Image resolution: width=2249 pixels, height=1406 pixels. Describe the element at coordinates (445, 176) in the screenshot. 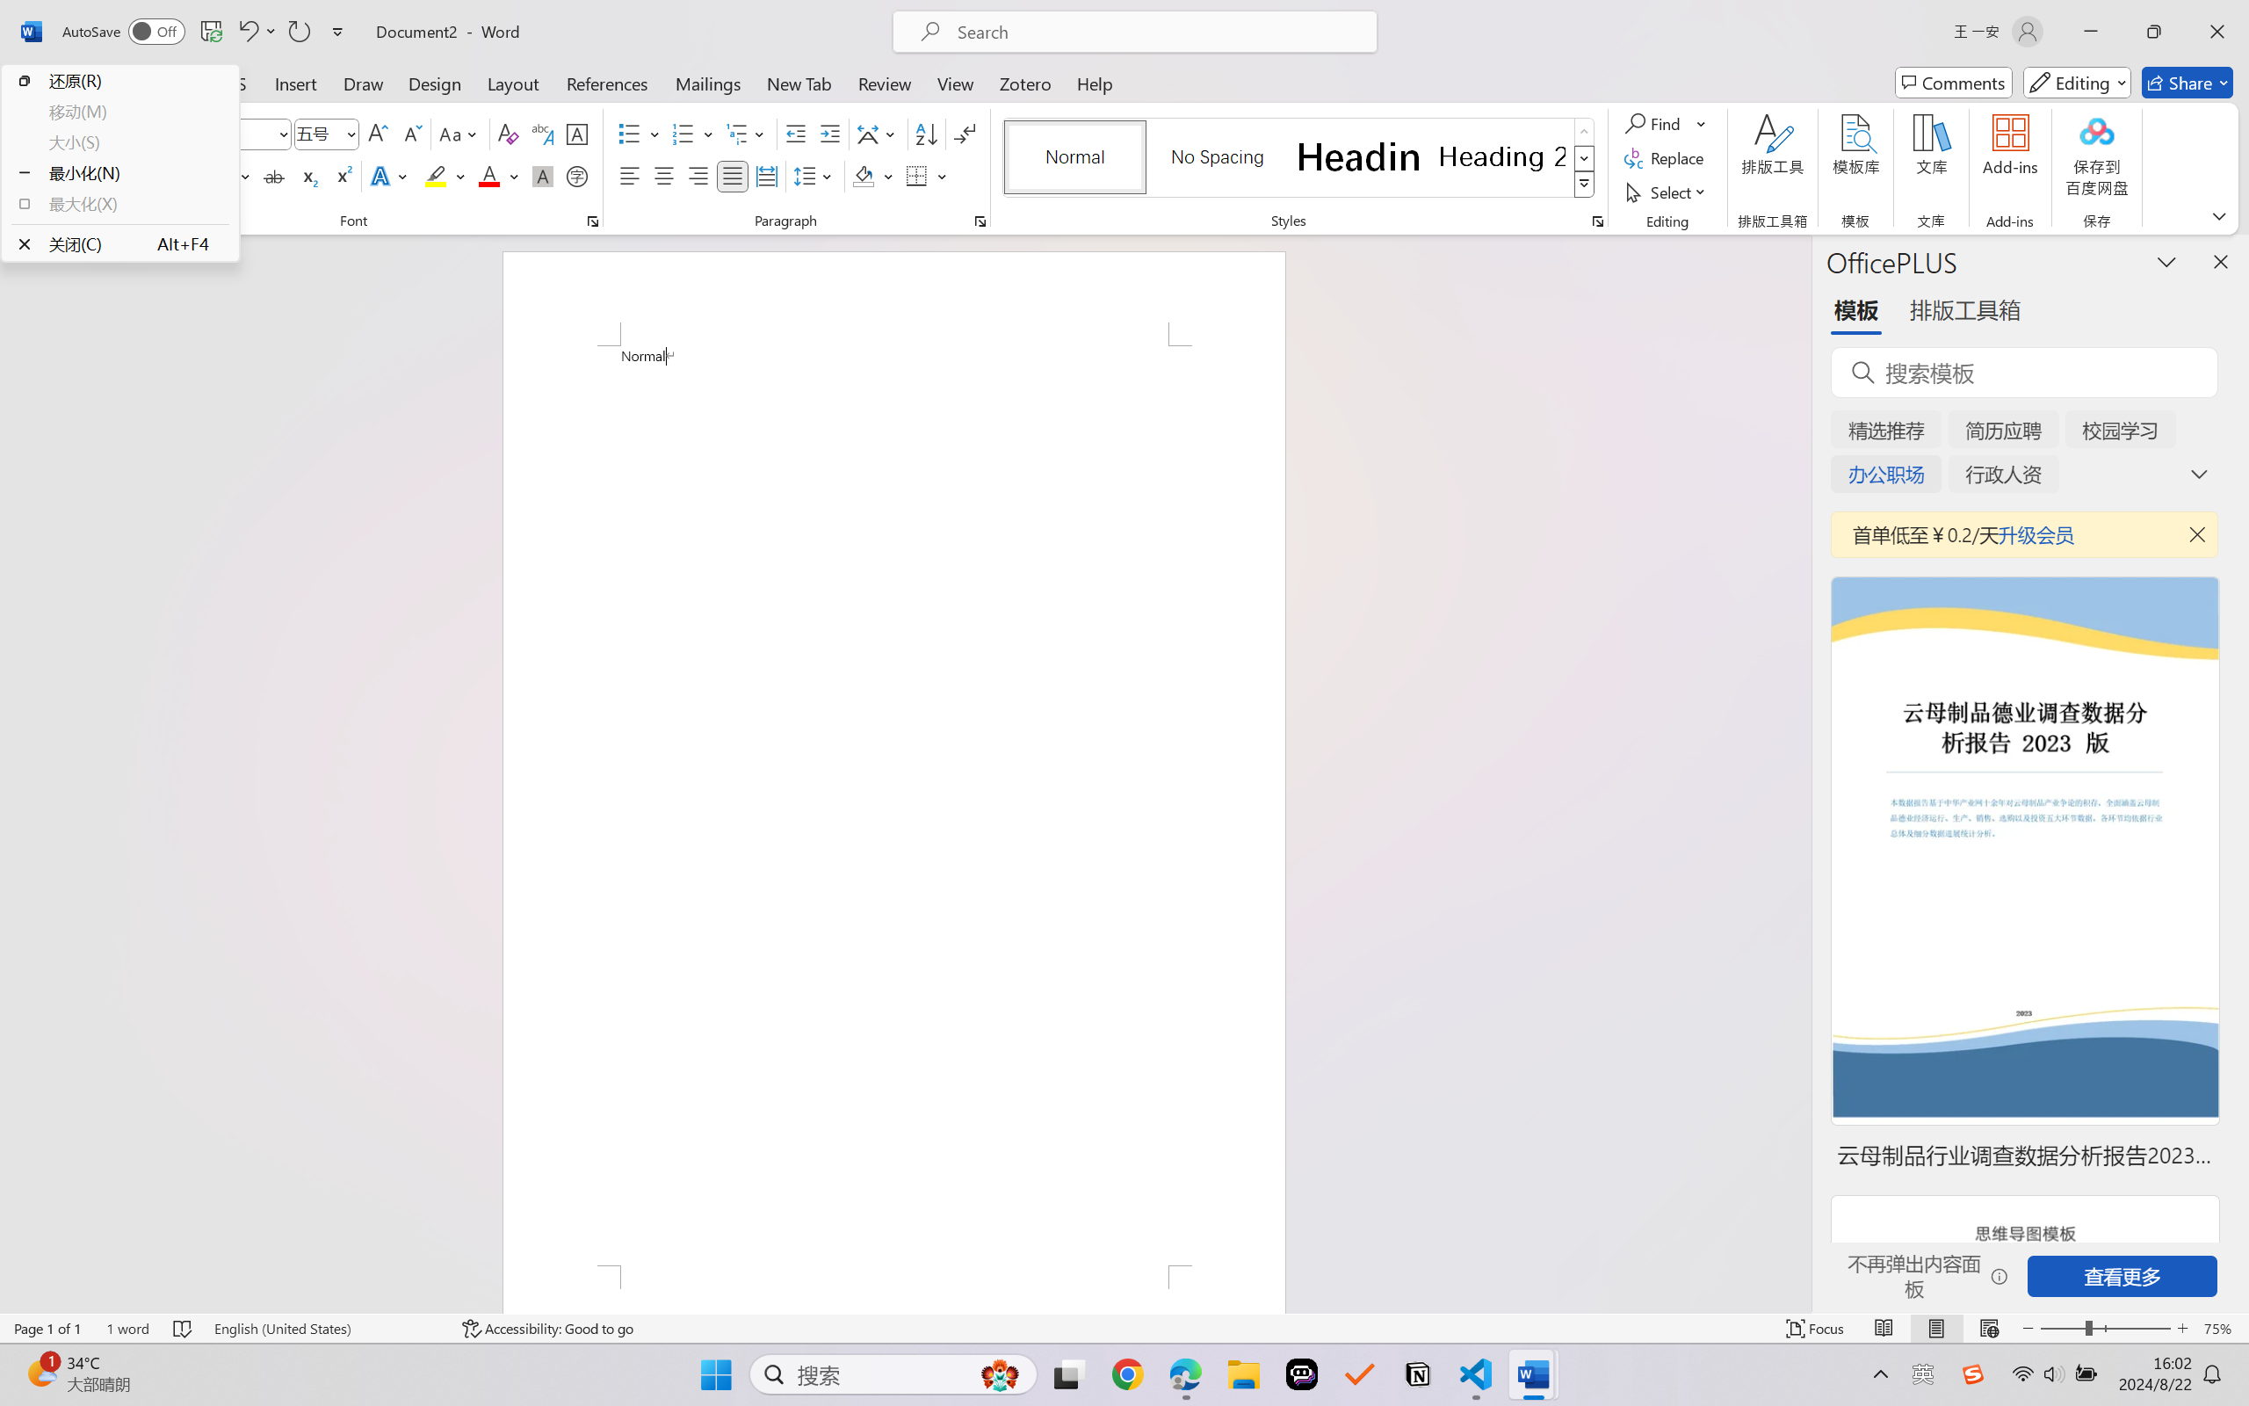

I see `Text Highlight Color` at that location.